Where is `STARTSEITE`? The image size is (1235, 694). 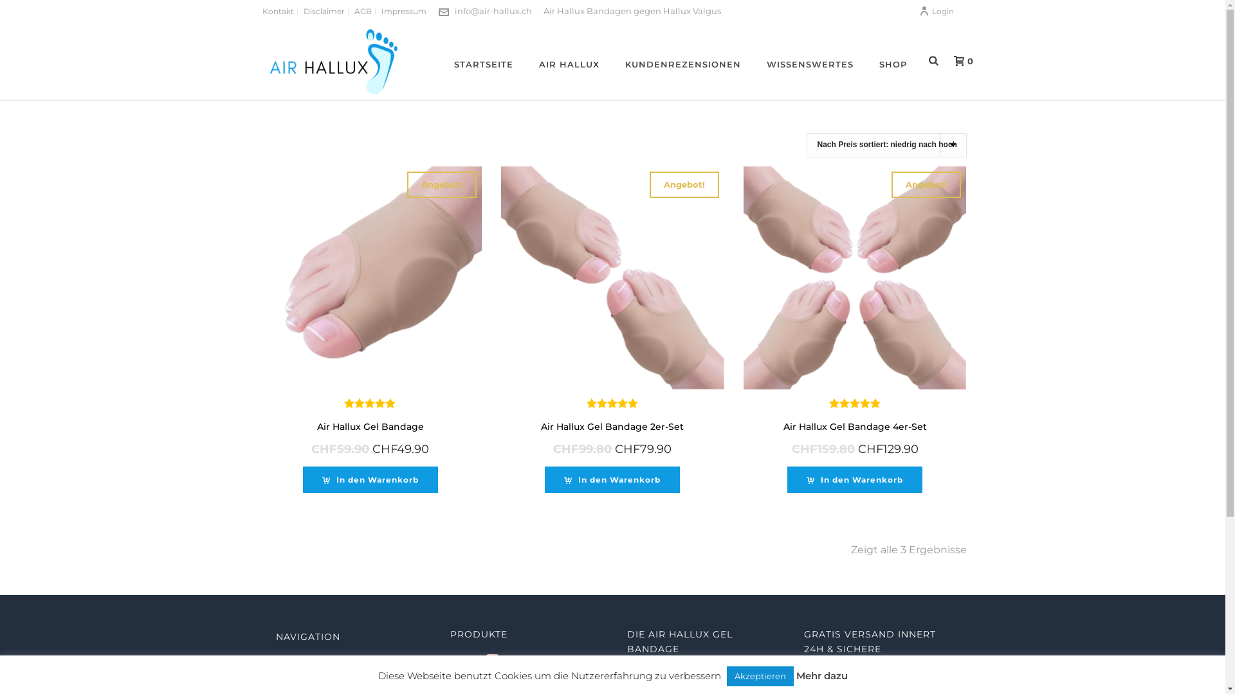
STARTSEITE is located at coordinates (484, 61).